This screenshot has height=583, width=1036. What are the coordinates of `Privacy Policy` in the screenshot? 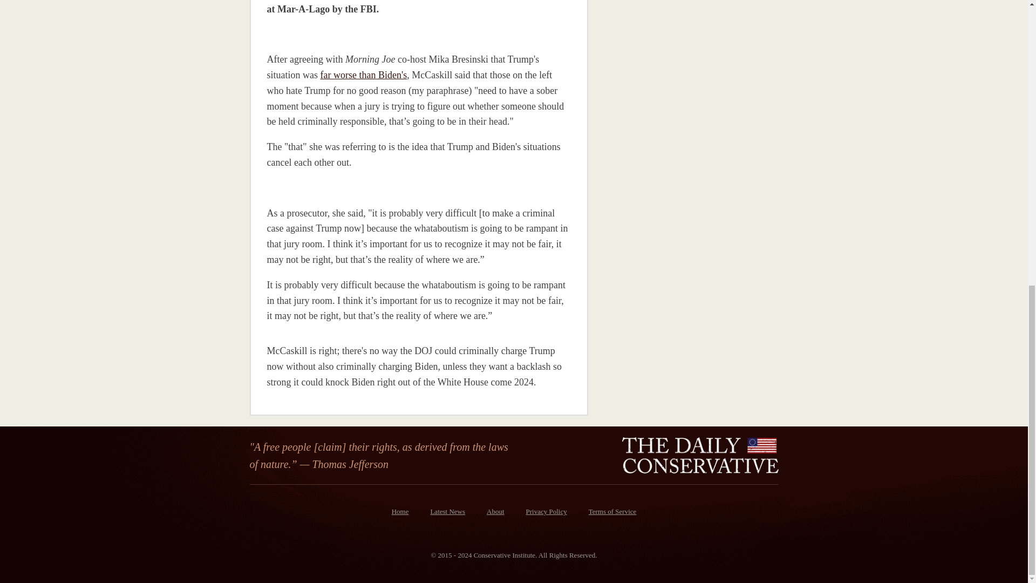 It's located at (546, 512).